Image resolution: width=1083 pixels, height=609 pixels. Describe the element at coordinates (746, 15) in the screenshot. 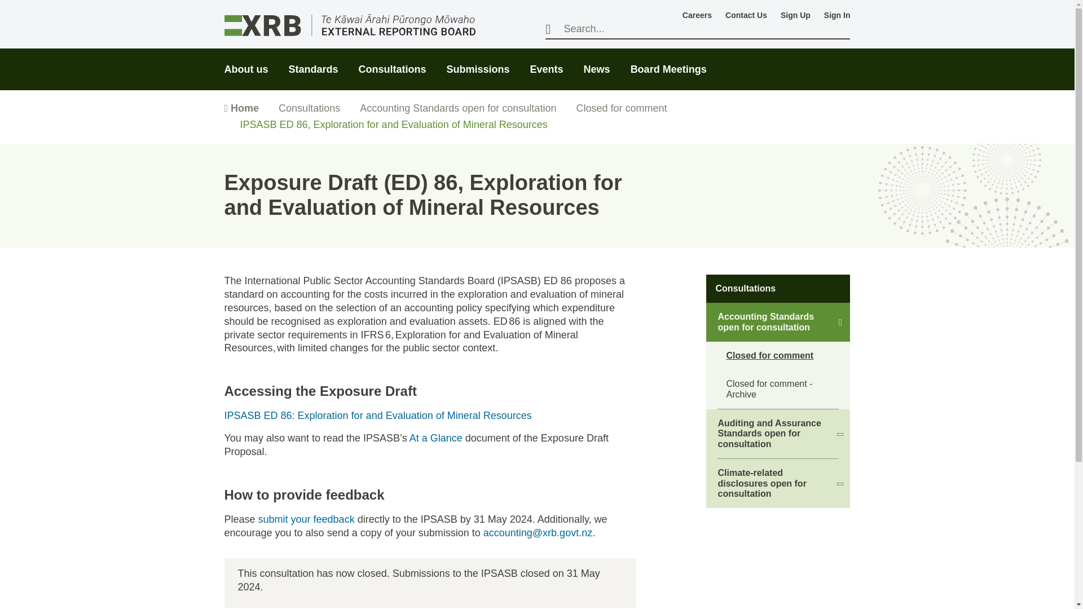

I see `Contact Us` at that location.